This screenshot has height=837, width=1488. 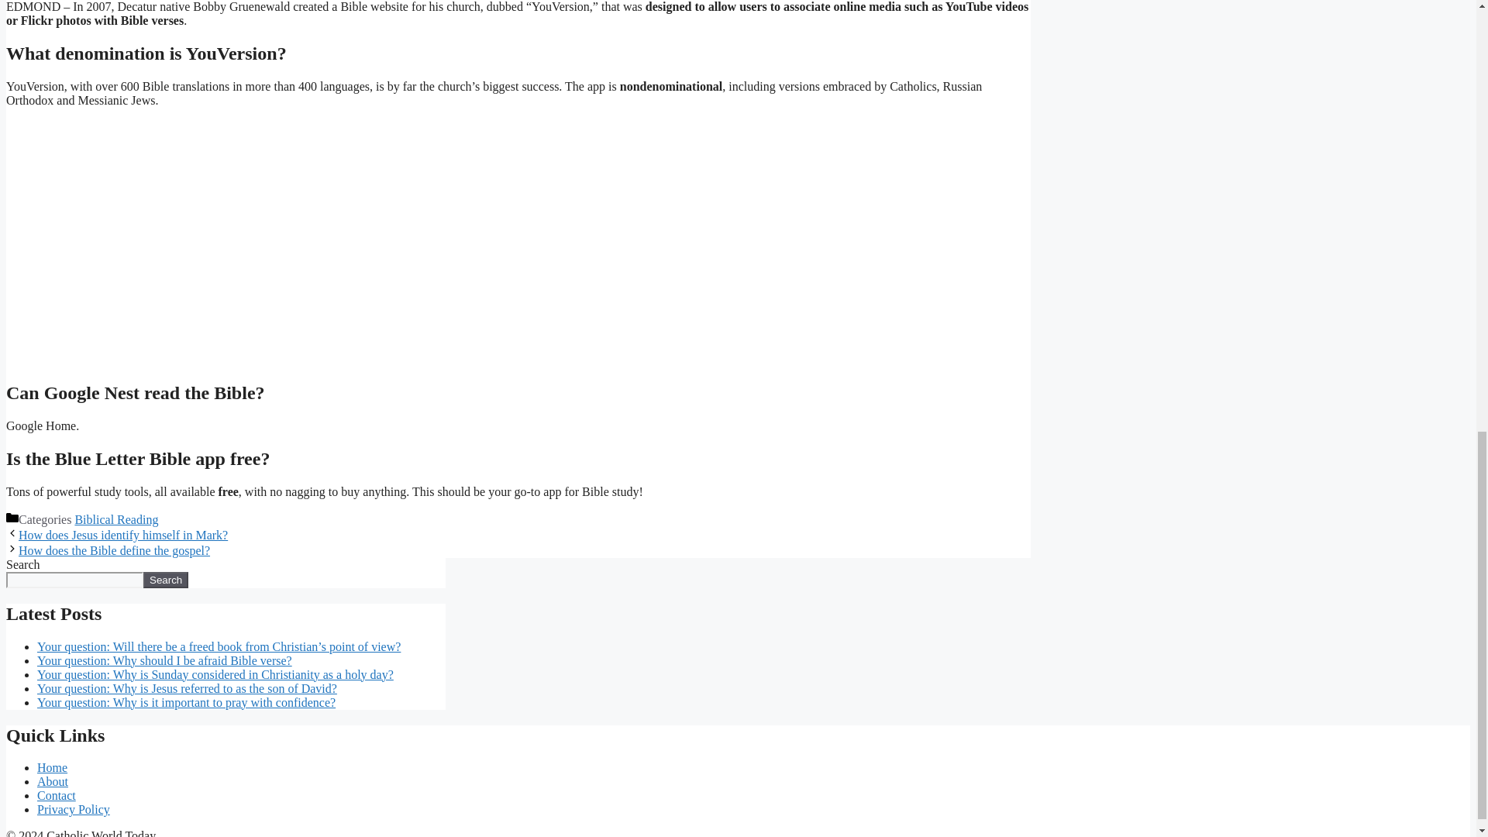 What do you see at coordinates (53, 781) in the screenshot?
I see `About` at bounding box center [53, 781].